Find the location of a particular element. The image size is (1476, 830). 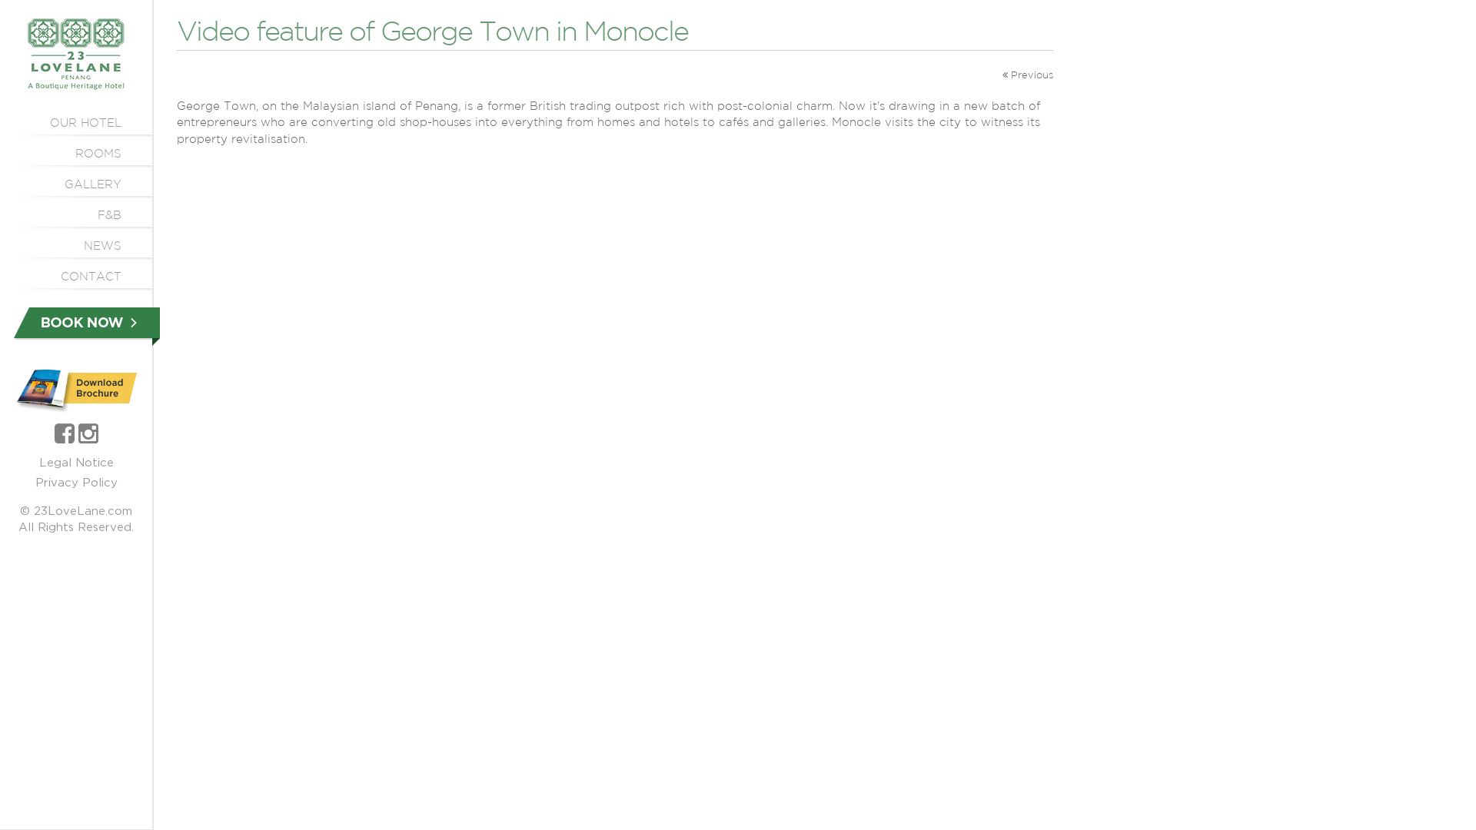

F&B is located at coordinates (76, 215).